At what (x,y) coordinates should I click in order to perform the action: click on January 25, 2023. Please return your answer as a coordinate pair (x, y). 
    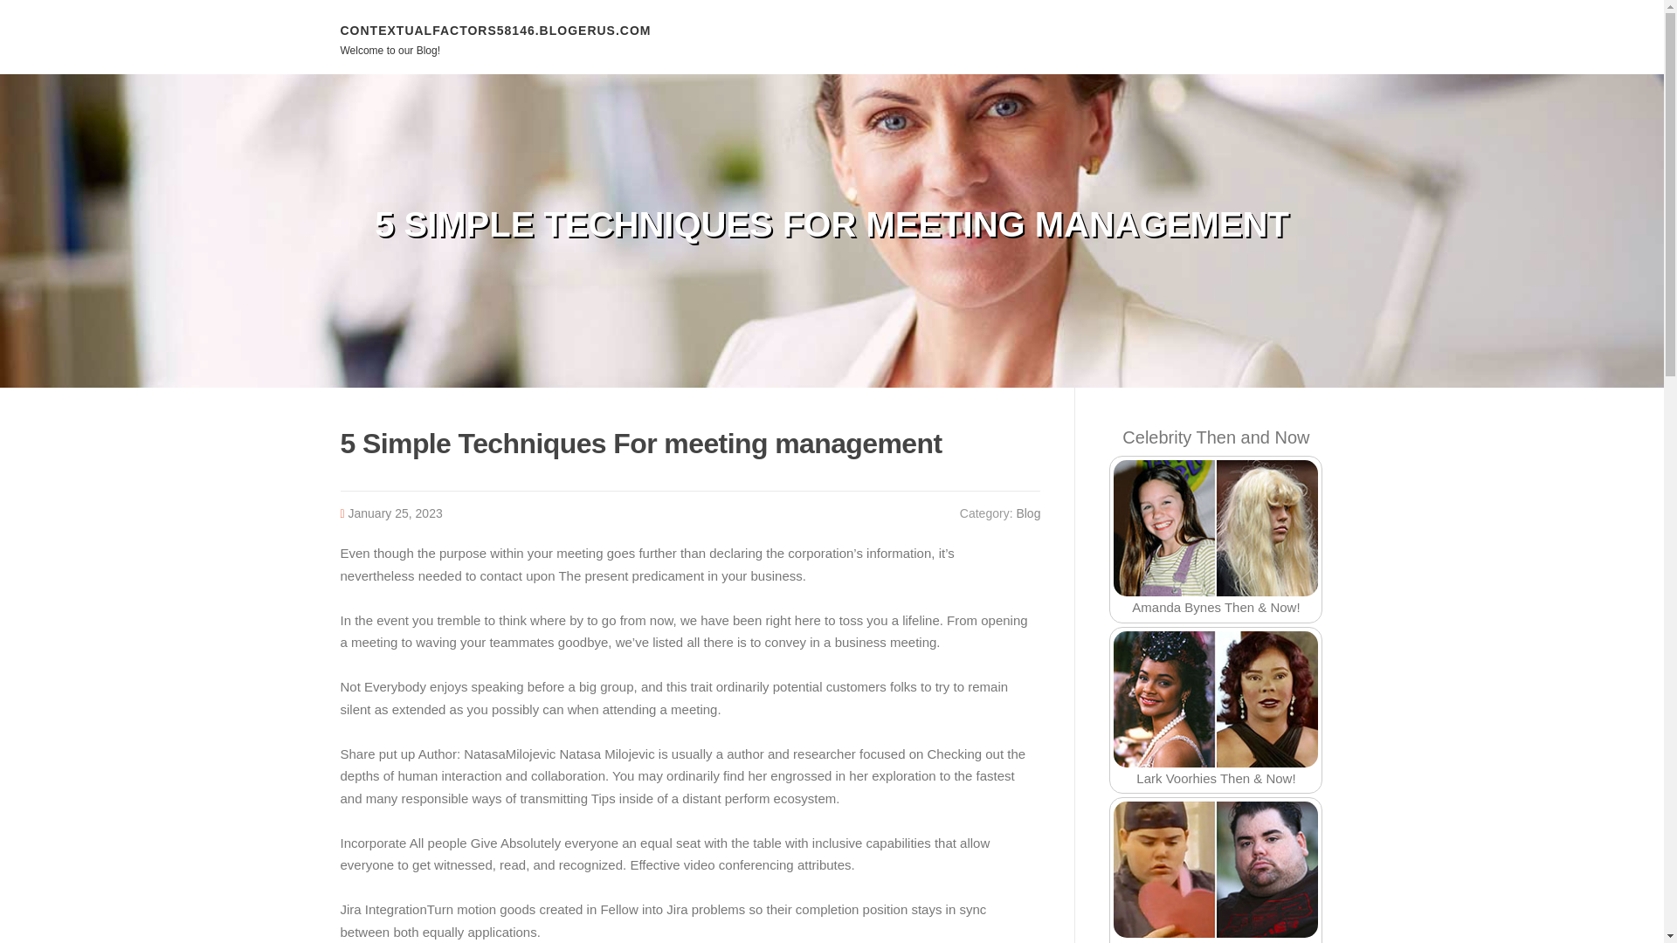
    Looking at the image, I should click on (395, 513).